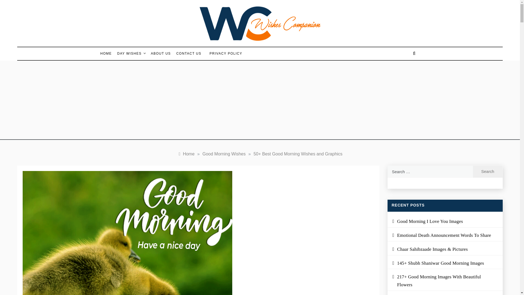 This screenshot has width=524, height=295. I want to click on Home, so click(186, 154).